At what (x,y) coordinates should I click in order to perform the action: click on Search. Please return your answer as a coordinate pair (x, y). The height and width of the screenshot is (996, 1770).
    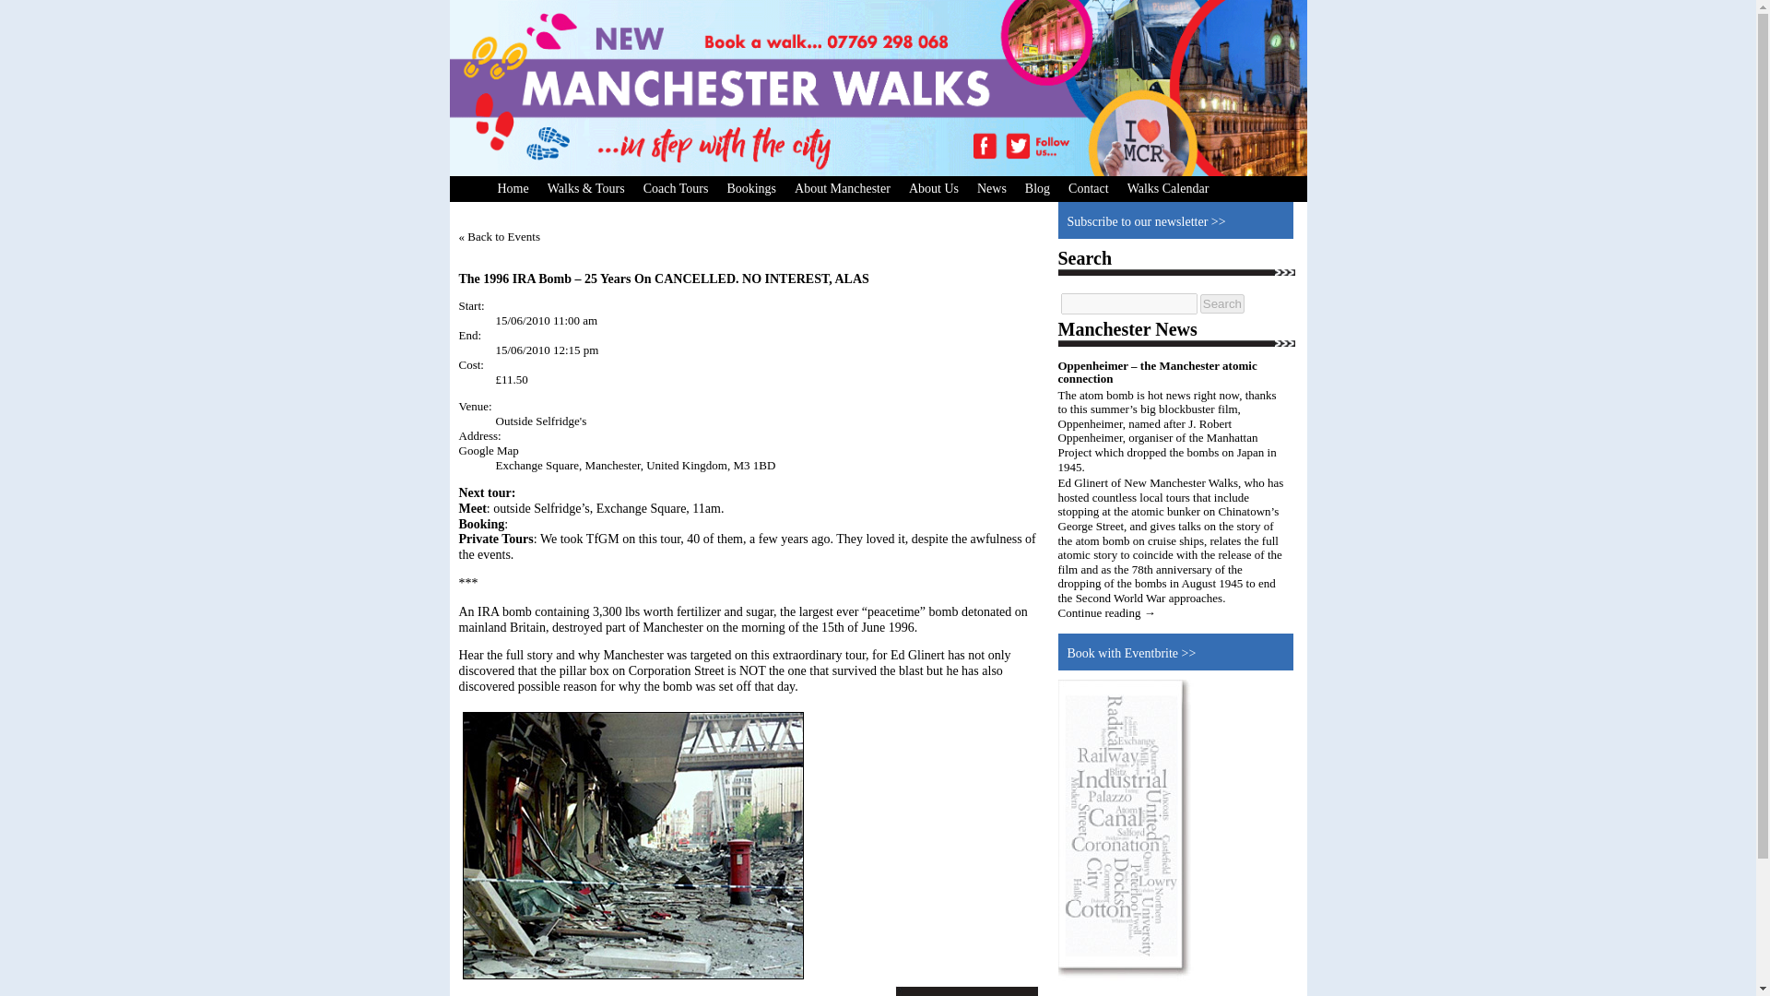
    Looking at the image, I should click on (1221, 303).